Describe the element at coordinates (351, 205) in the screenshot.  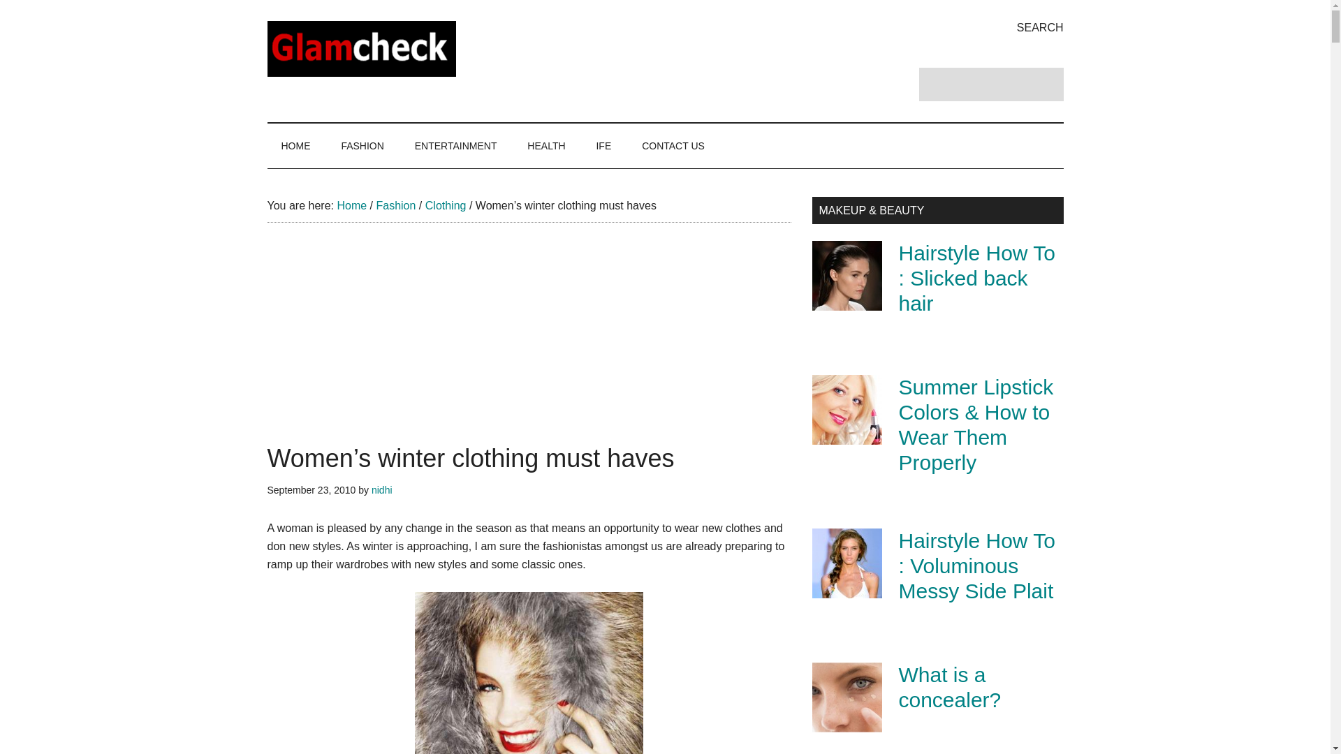
I see `Home` at that location.